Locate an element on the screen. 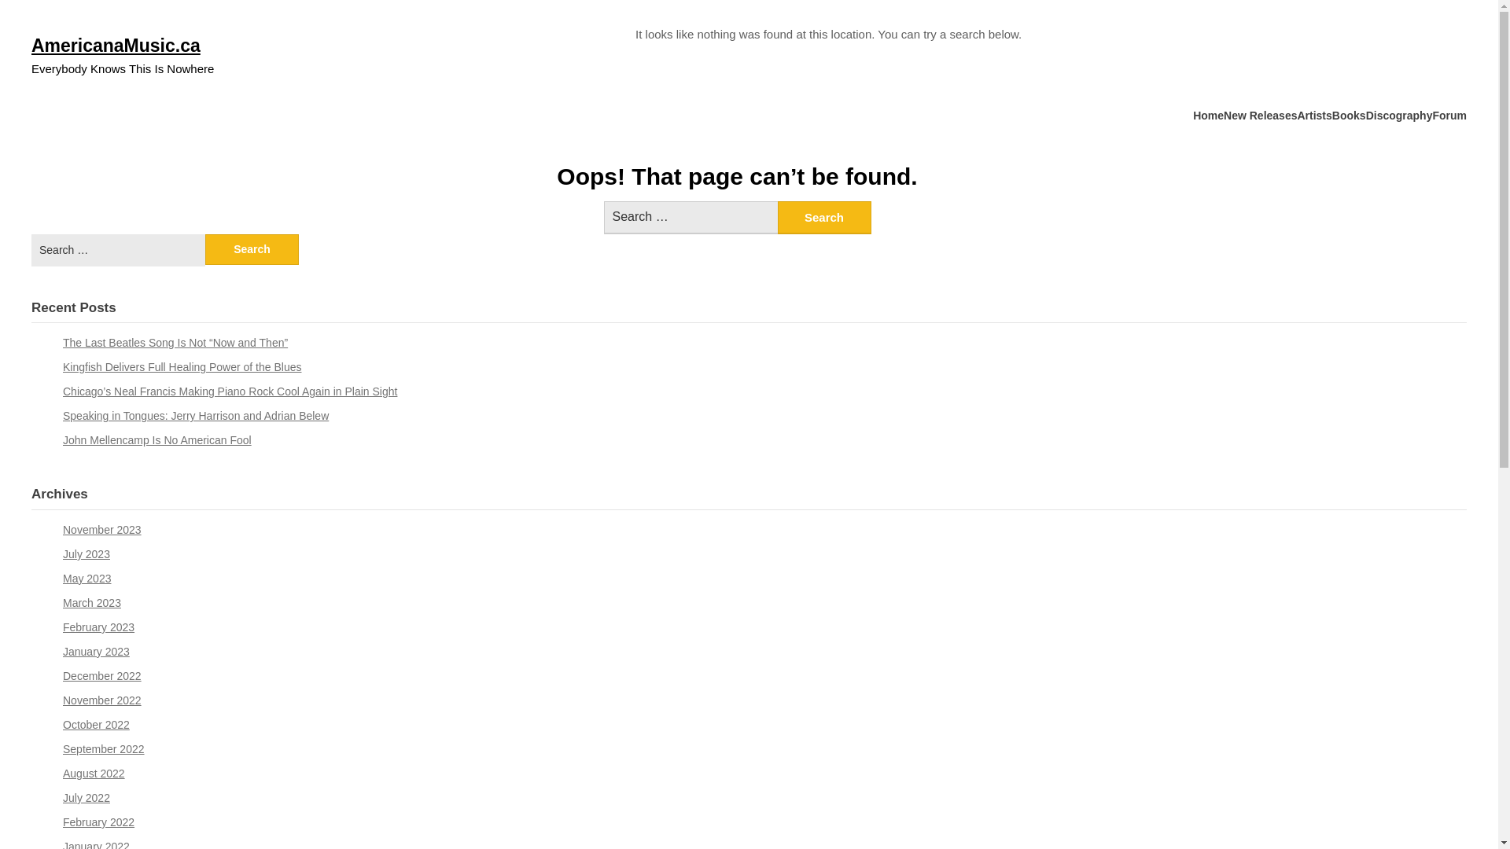 This screenshot has height=849, width=1510. Books is located at coordinates (1350, 116).